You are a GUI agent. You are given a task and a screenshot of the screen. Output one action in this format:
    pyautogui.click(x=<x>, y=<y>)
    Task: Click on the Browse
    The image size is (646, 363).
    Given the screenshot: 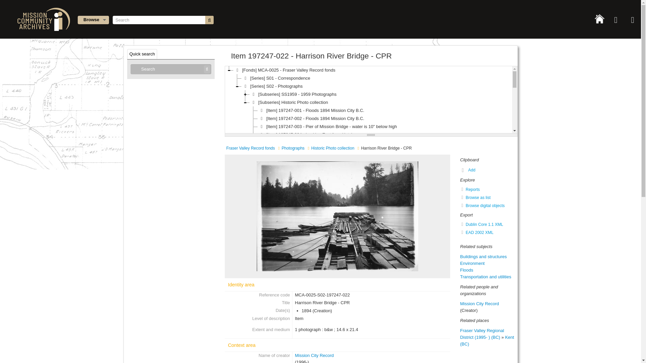 What is the action you would take?
    pyautogui.click(x=93, y=20)
    